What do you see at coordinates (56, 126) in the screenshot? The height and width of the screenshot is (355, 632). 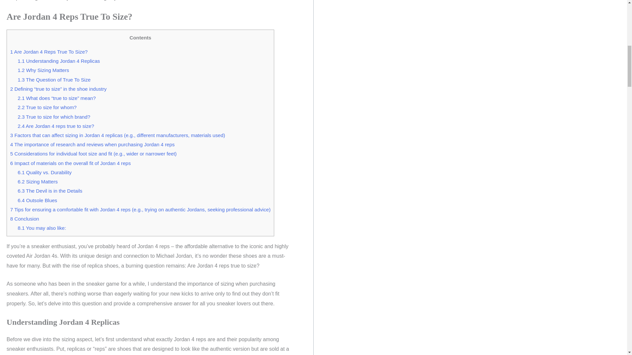 I see `2.4 Are Jordan 4 reps true to size?` at bounding box center [56, 126].